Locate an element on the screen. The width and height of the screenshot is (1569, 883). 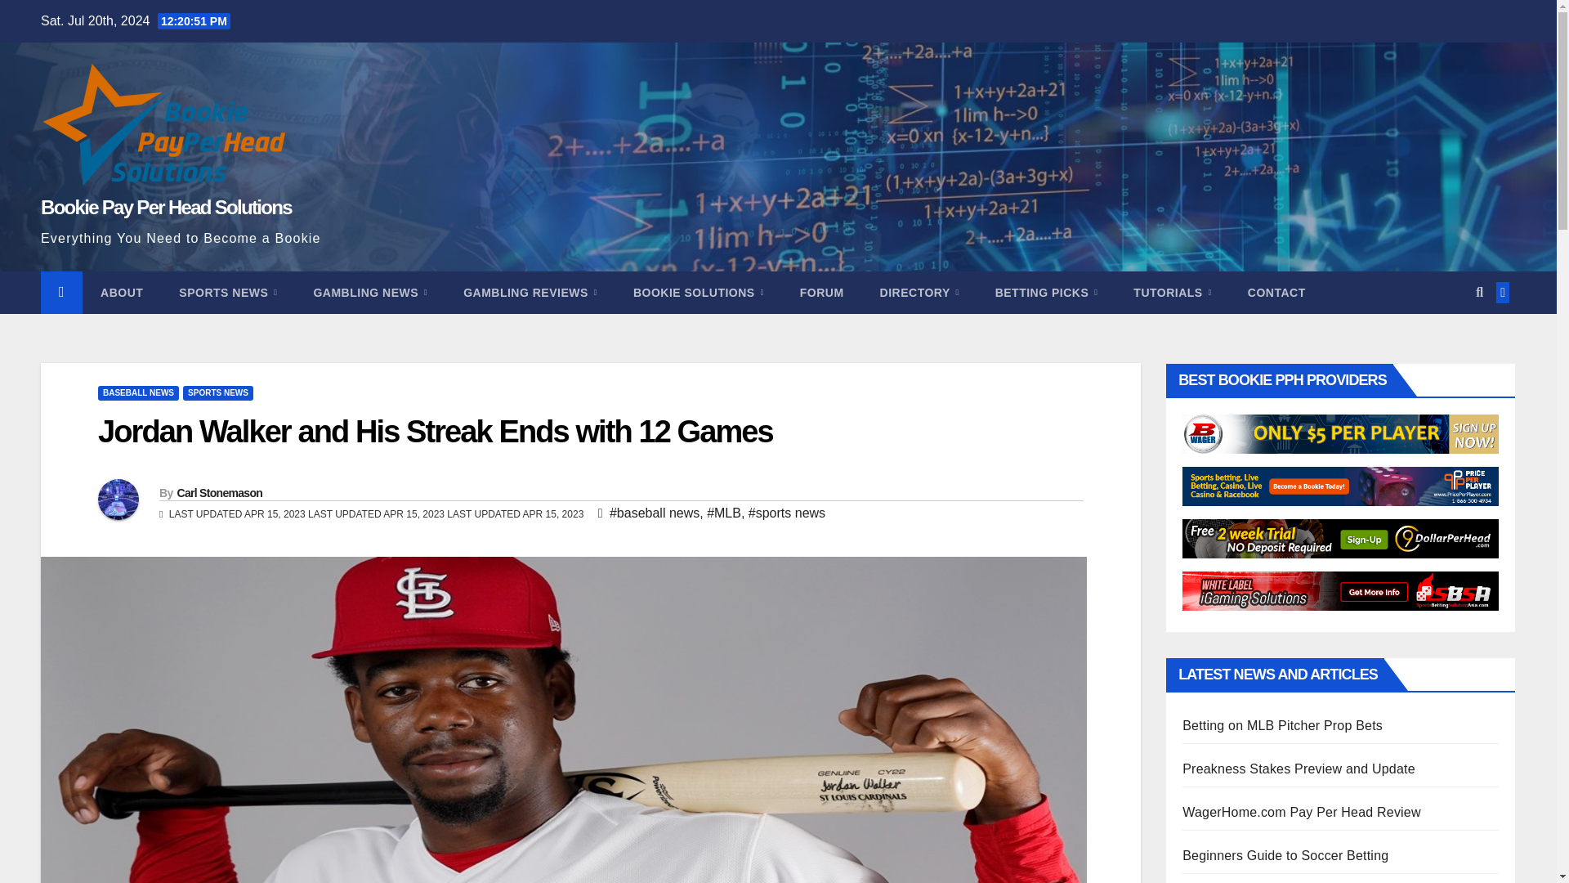
Sports News is located at coordinates (227, 293).